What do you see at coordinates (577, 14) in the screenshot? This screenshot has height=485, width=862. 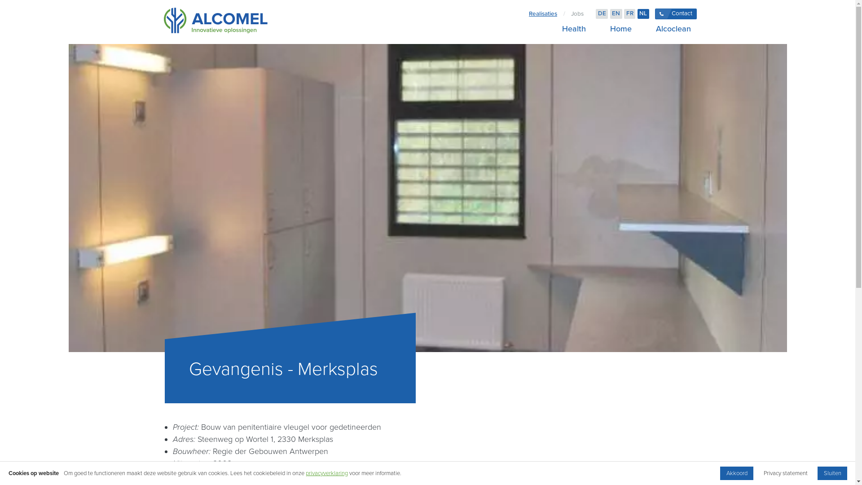 I see `Jobs` at bounding box center [577, 14].